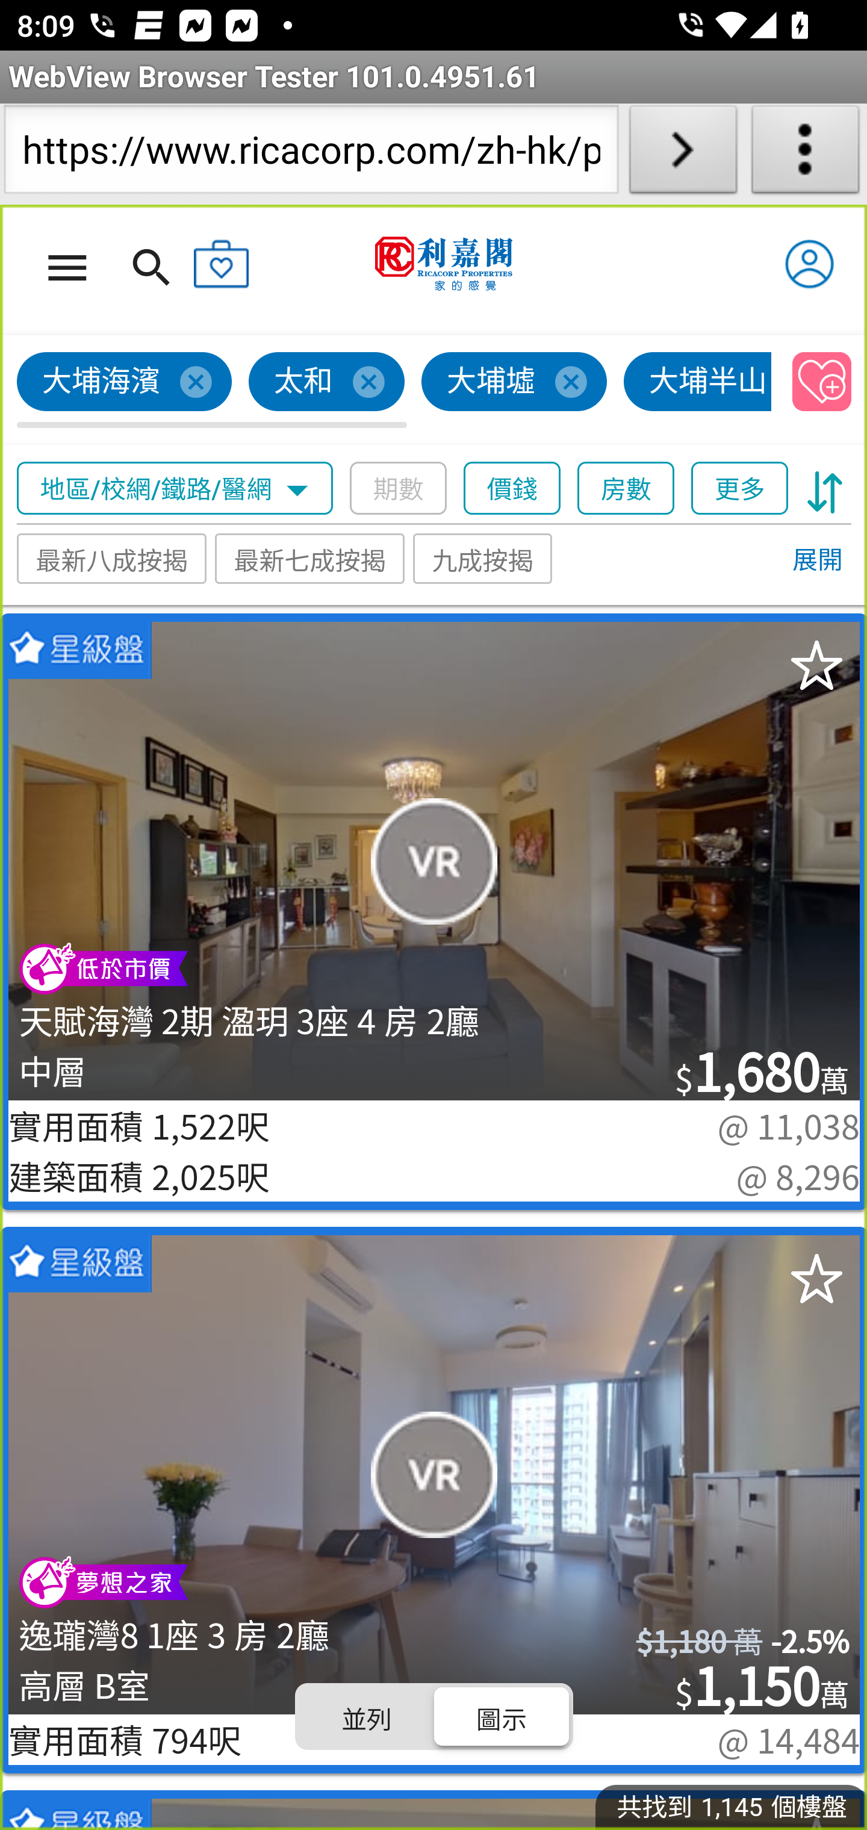 This screenshot has height=1830, width=867. I want to click on 太和, so click(328, 382).